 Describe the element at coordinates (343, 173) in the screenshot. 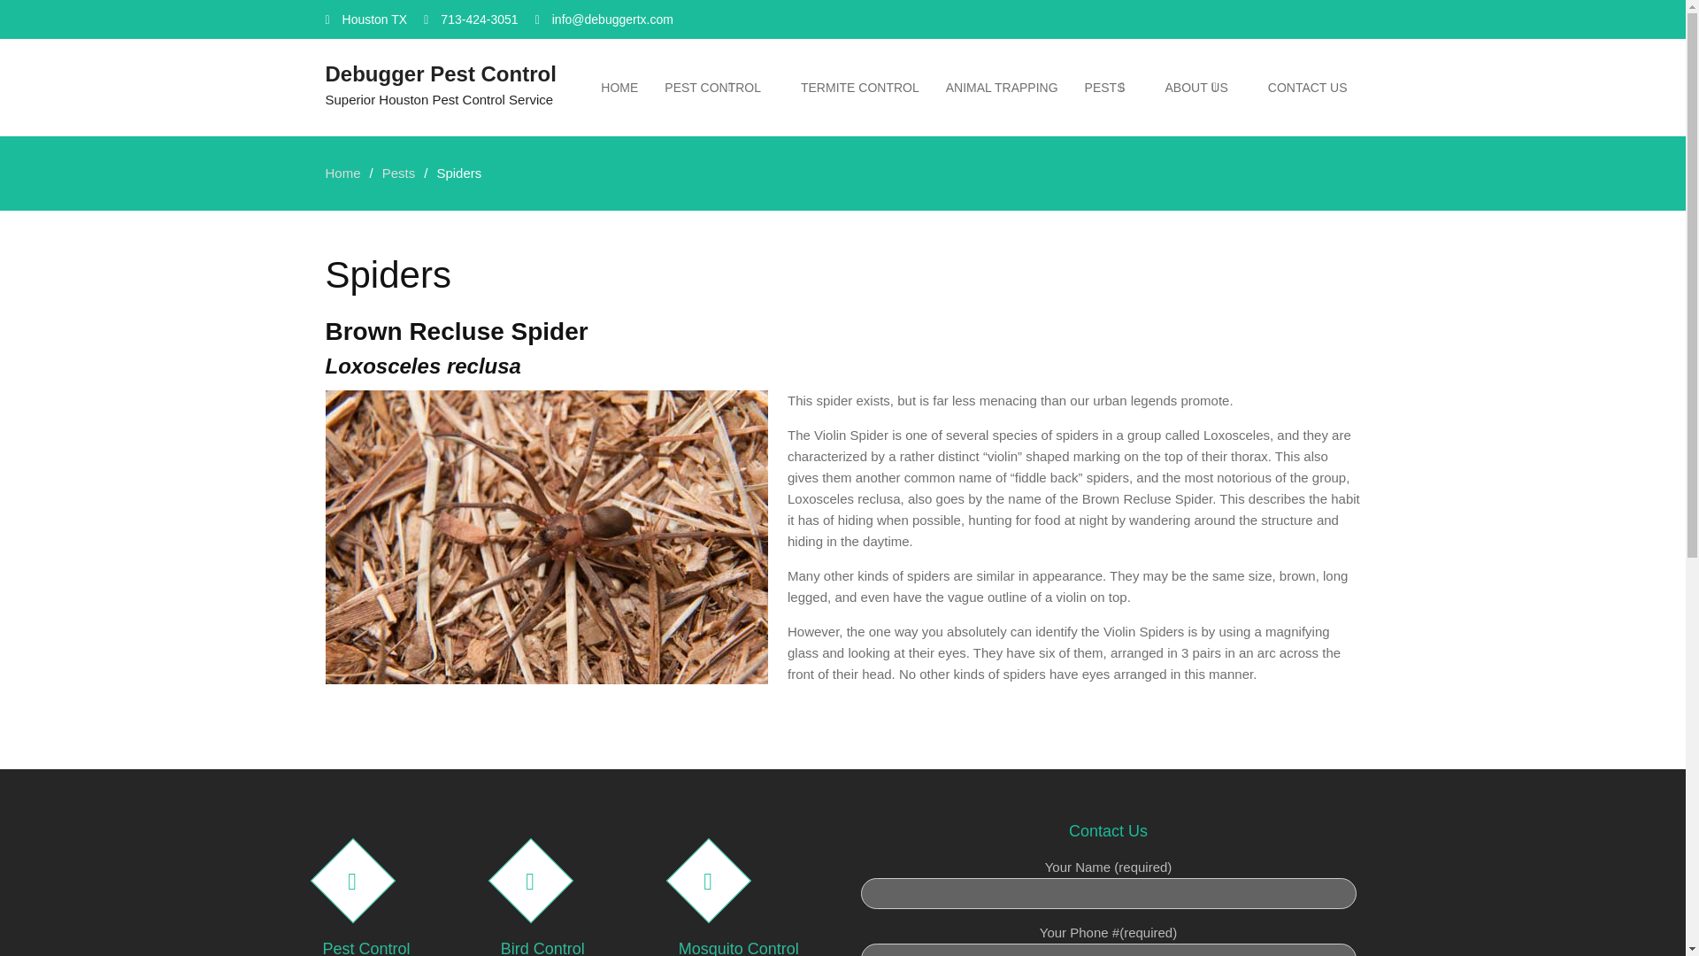

I see `Home` at that location.